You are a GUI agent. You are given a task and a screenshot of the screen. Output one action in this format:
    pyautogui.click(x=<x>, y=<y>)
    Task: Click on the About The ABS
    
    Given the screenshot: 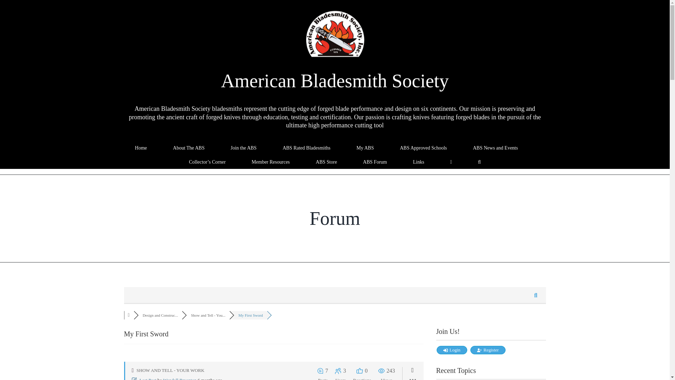 What is the action you would take?
    pyautogui.click(x=188, y=147)
    